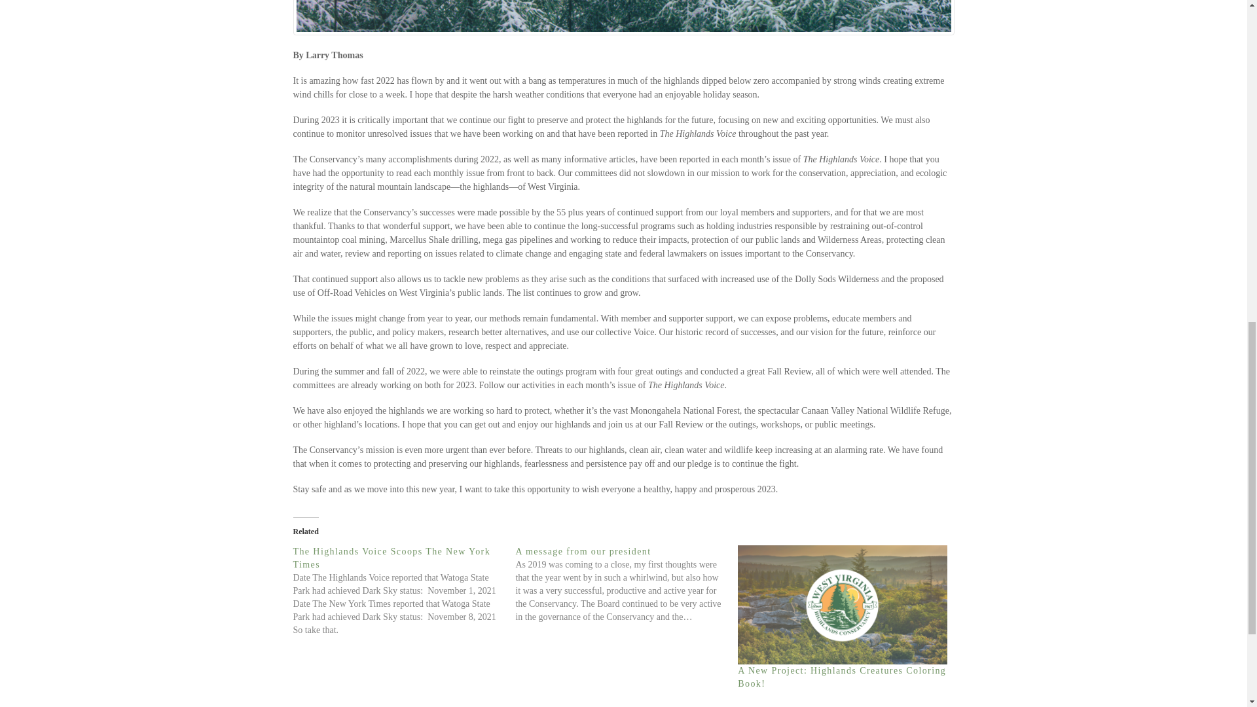 The height and width of the screenshot is (707, 1257). What do you see at coordinates (392, 557) in the screenshot?
I see `The Highlands Voice Scoops The New York Times` at bounding box center [392, 557].